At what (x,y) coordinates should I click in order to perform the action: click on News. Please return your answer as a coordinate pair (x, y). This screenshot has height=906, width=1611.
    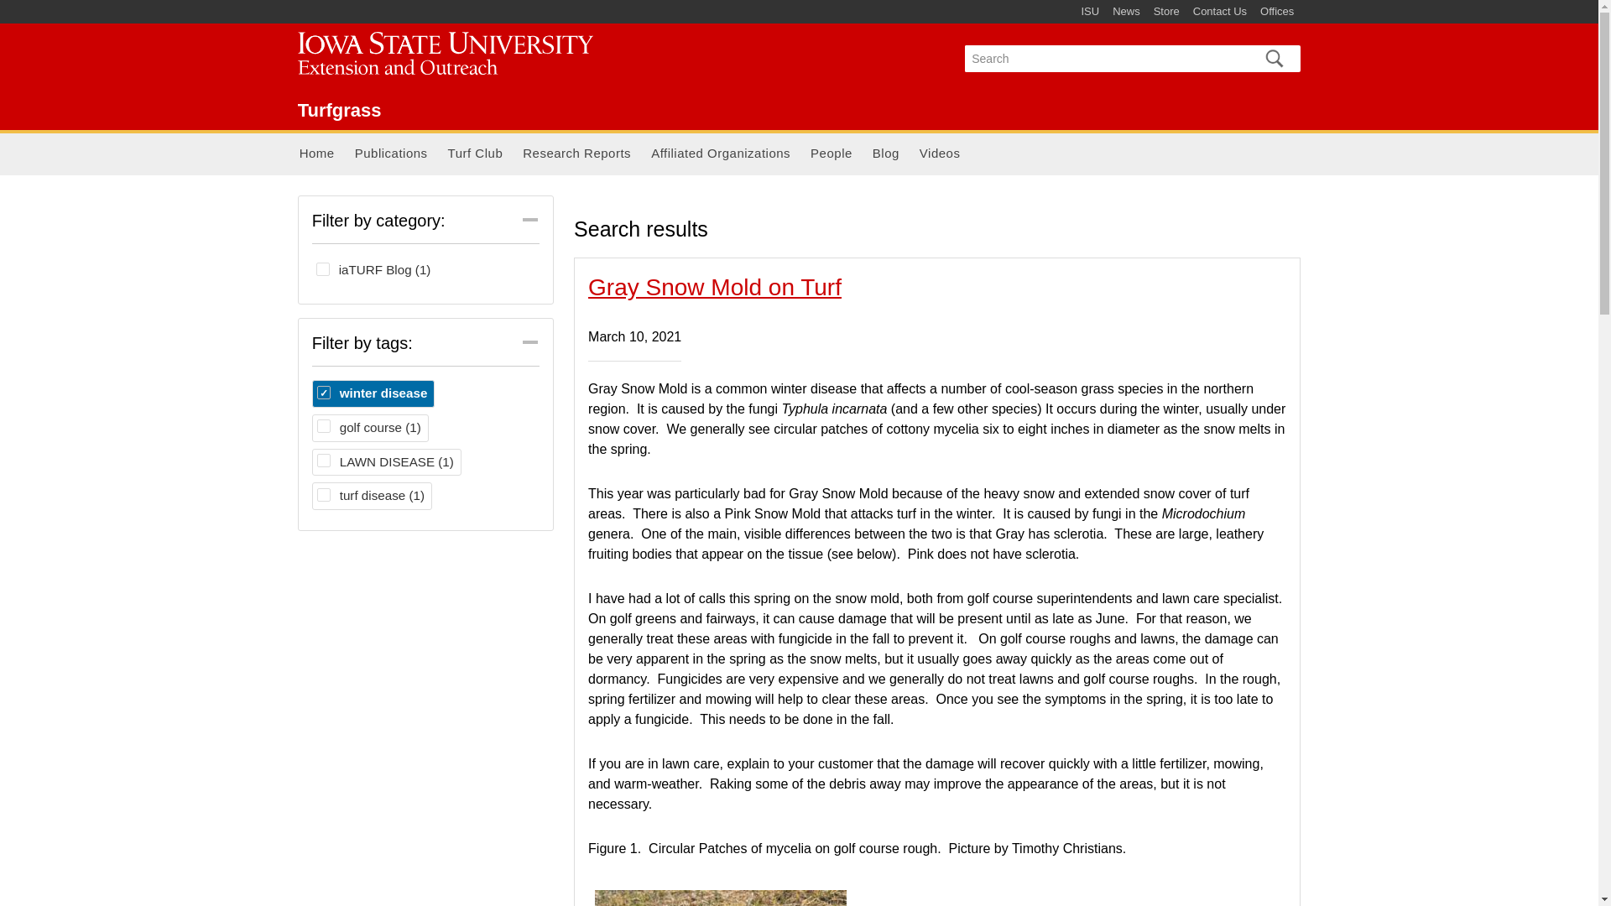
    Looking at the image, I should click on (1126, 12).